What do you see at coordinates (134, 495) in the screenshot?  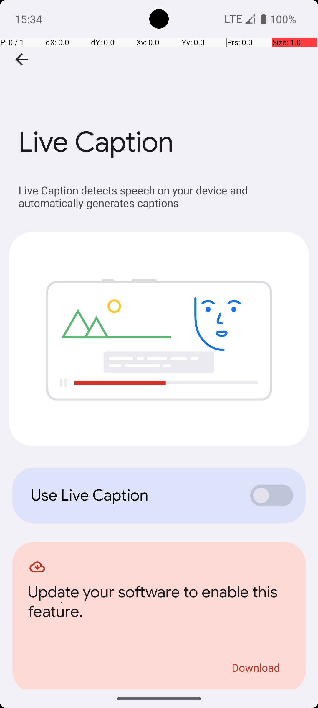 I see `Use Live Caption` at bounding box center [134, 495].